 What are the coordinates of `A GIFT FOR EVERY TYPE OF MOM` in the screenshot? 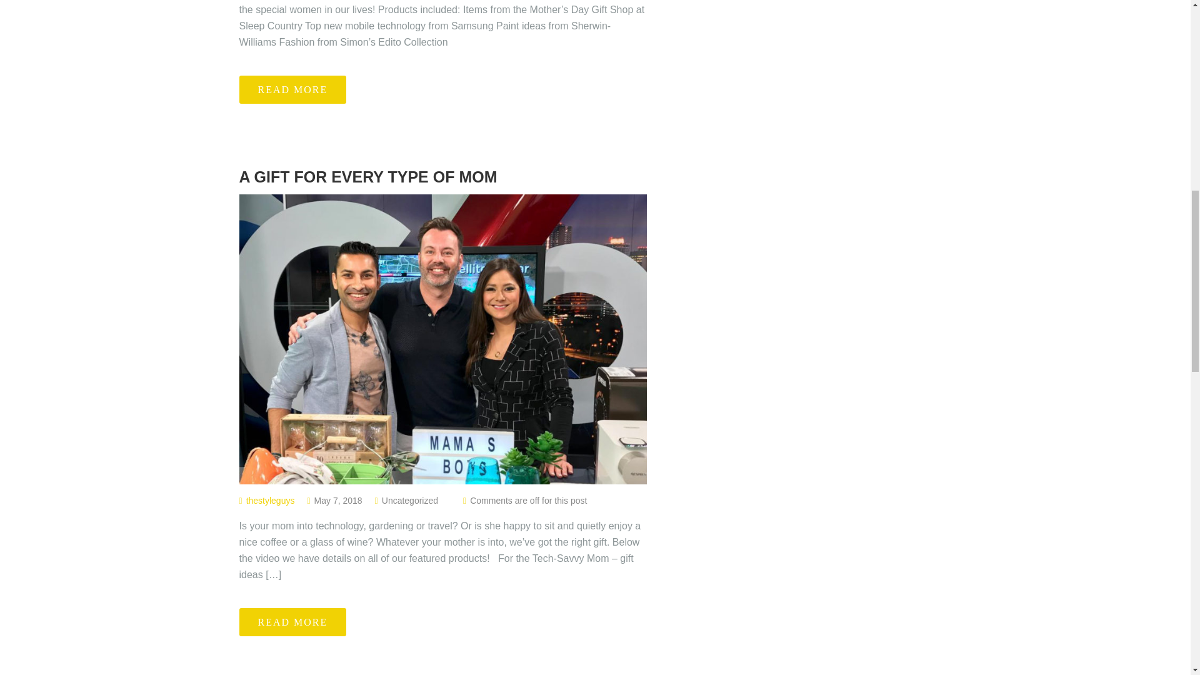 It's located at (442, 177).